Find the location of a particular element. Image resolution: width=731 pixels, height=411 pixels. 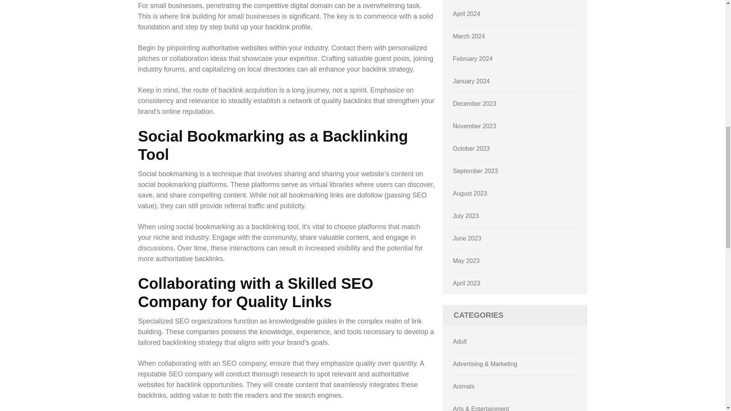

December 2023 is located at coordinates (474, 104).